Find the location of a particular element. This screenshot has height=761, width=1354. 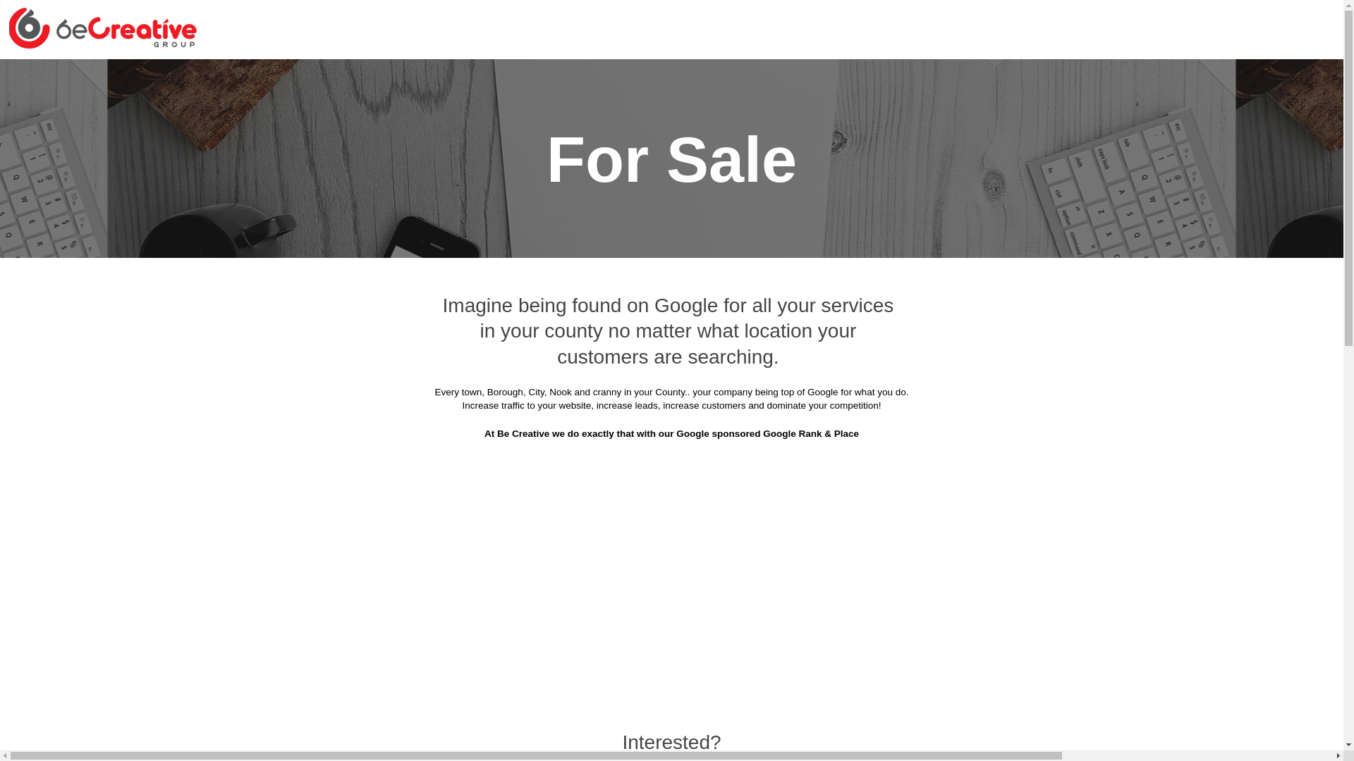

Aggregate Suppliers Ashburton Devon is located at coordinates (795, 78).